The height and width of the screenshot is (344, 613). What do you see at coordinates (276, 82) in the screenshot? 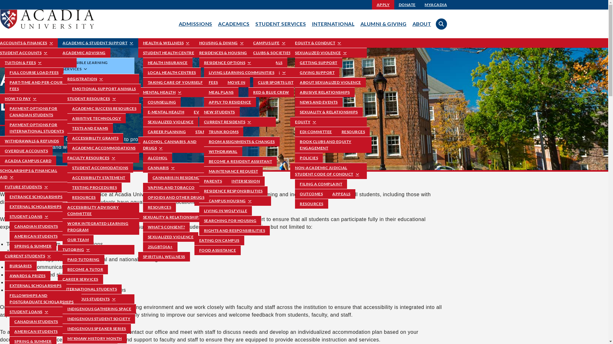
I see `CLUB SPORTS LIST` at bounding box center [276, 82].